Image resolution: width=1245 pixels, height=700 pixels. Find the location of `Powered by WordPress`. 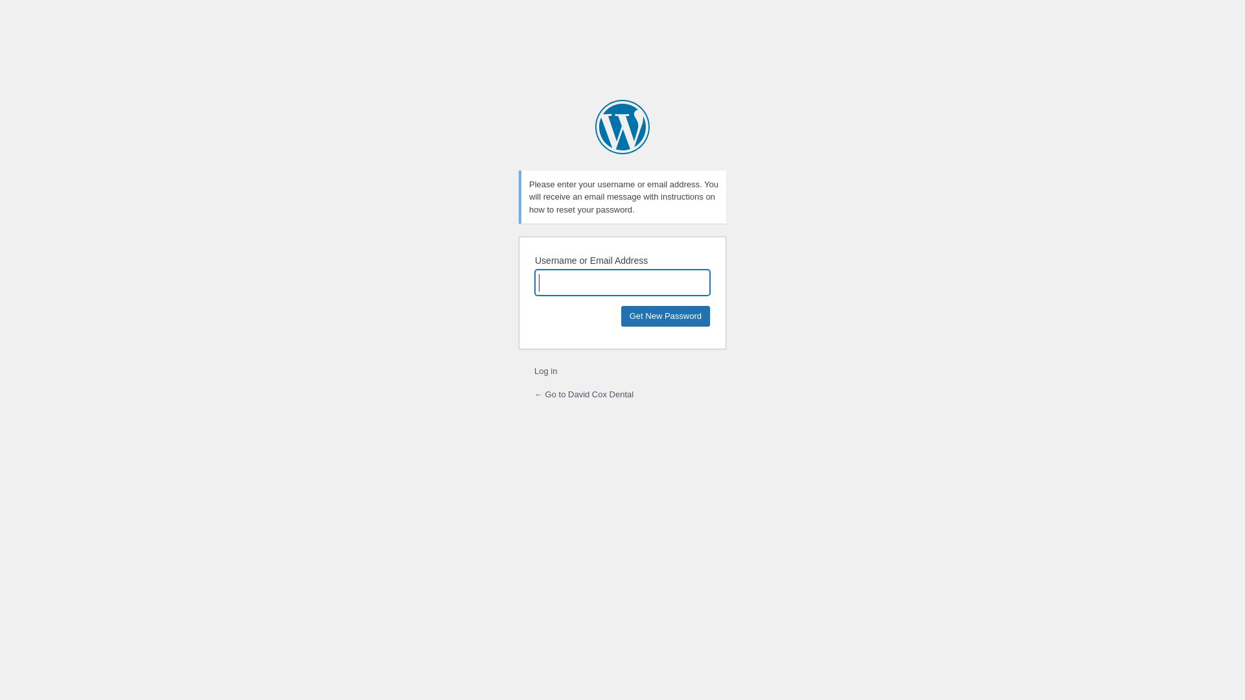

Powered by WordPress is located at coordinates (622, 127).